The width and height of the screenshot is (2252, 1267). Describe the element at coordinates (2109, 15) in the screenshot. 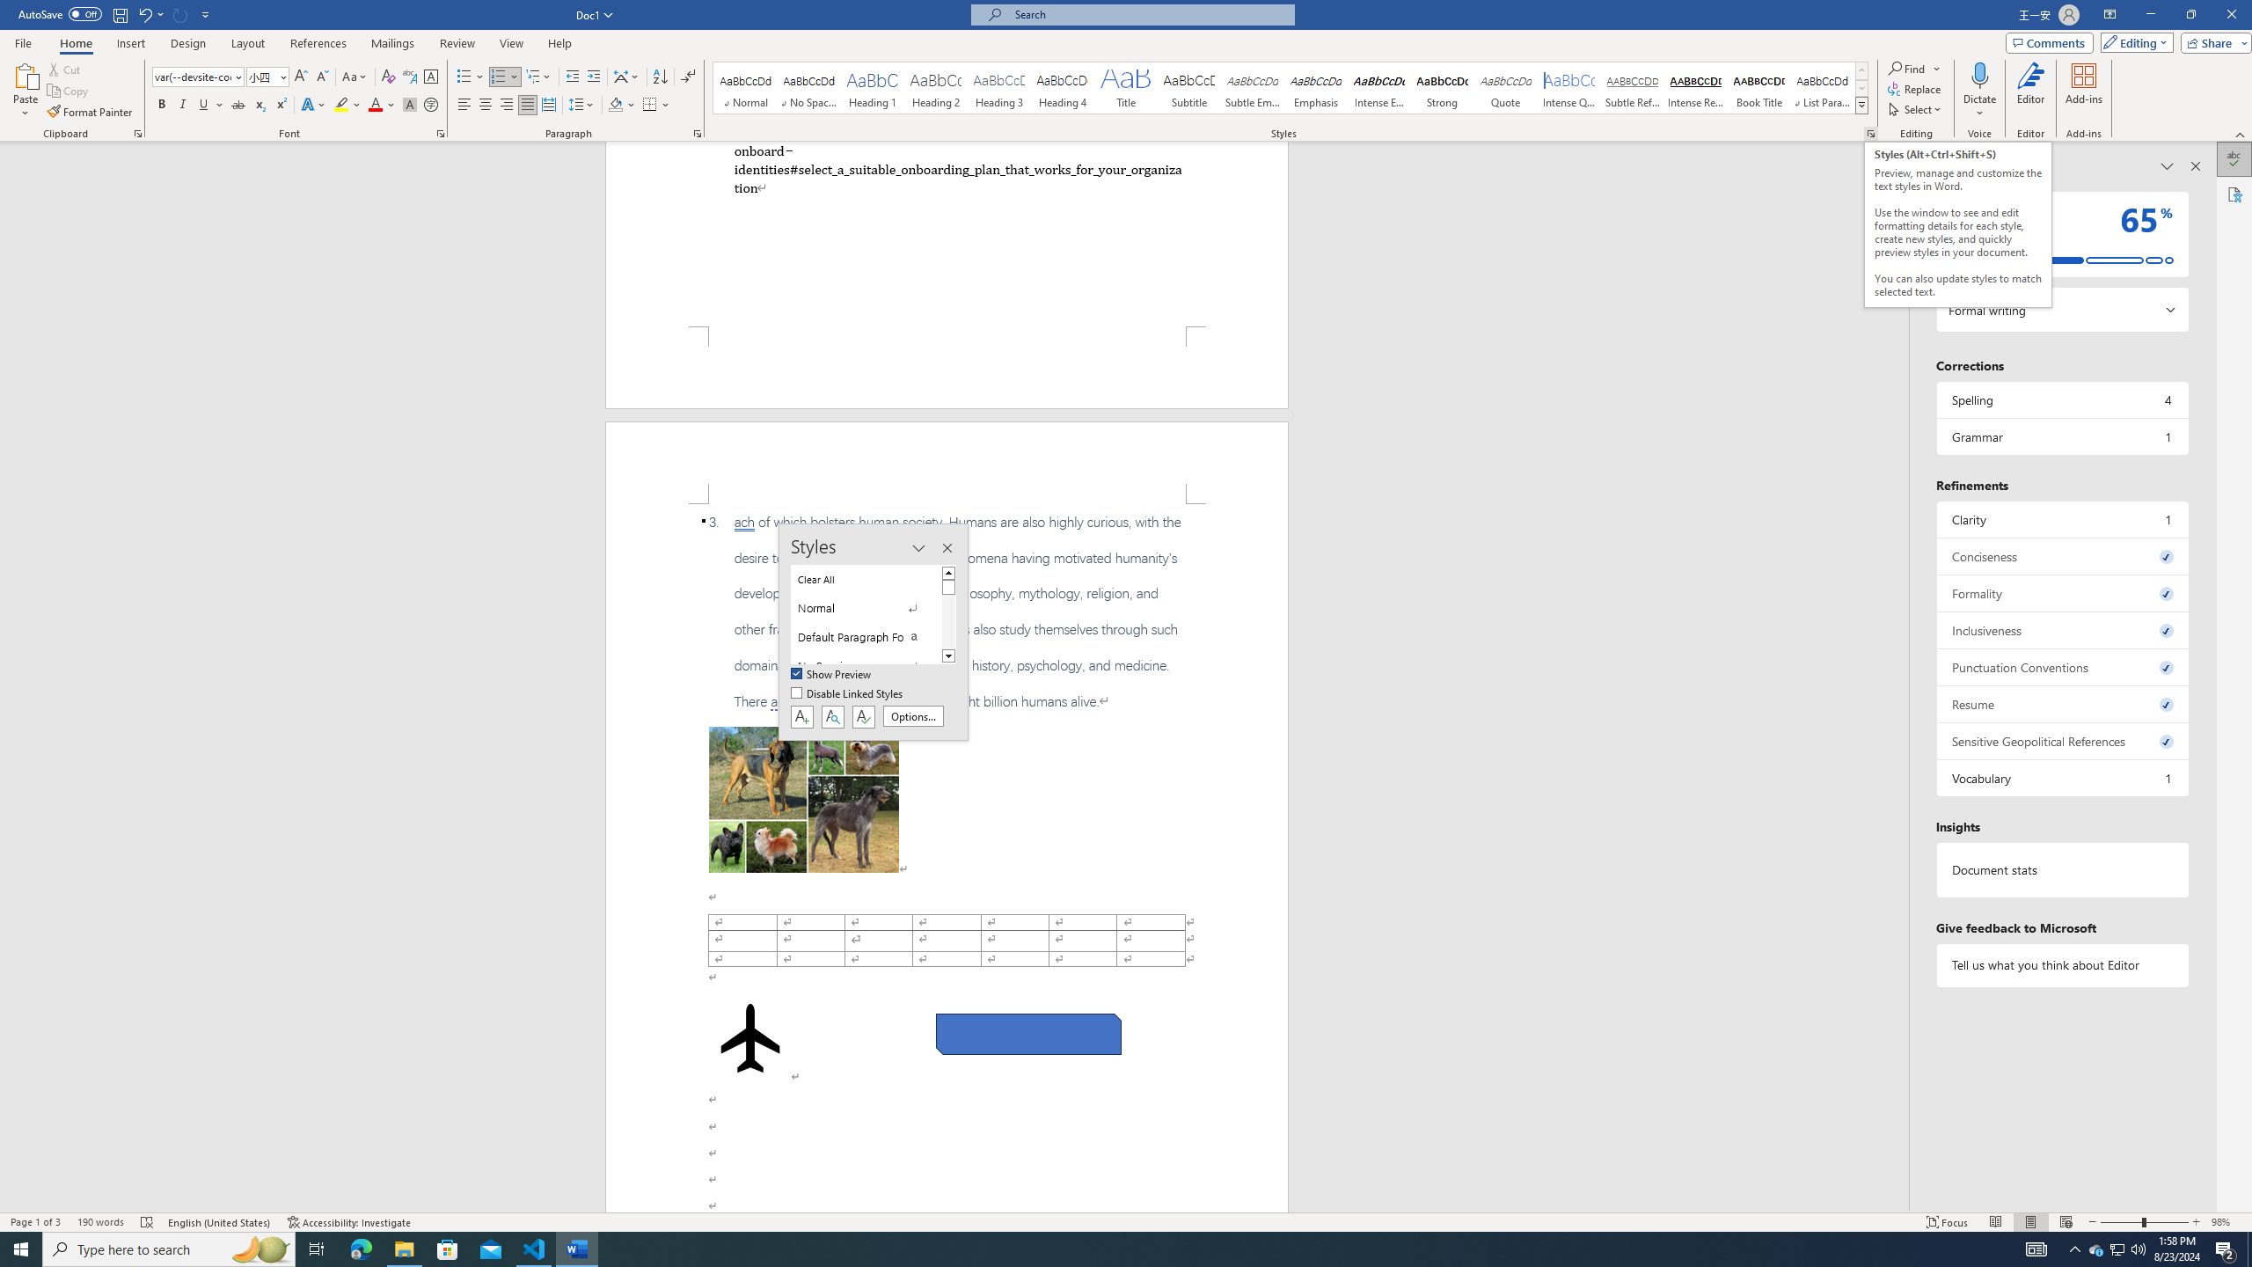

I see `Ribbon Display Options` at that location.